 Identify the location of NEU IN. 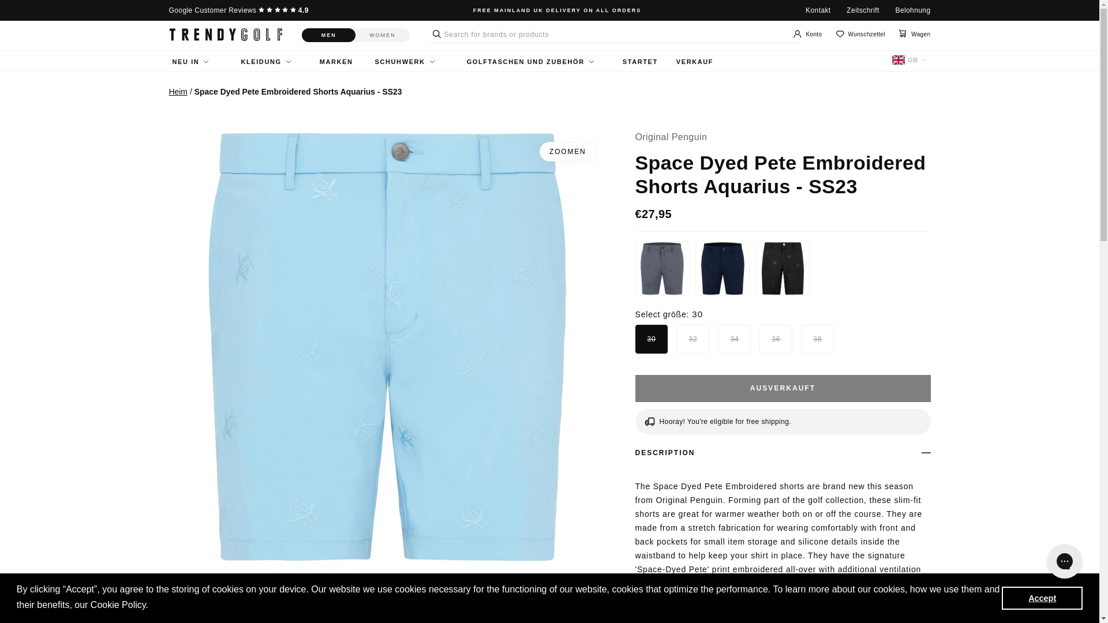
(189, 62).